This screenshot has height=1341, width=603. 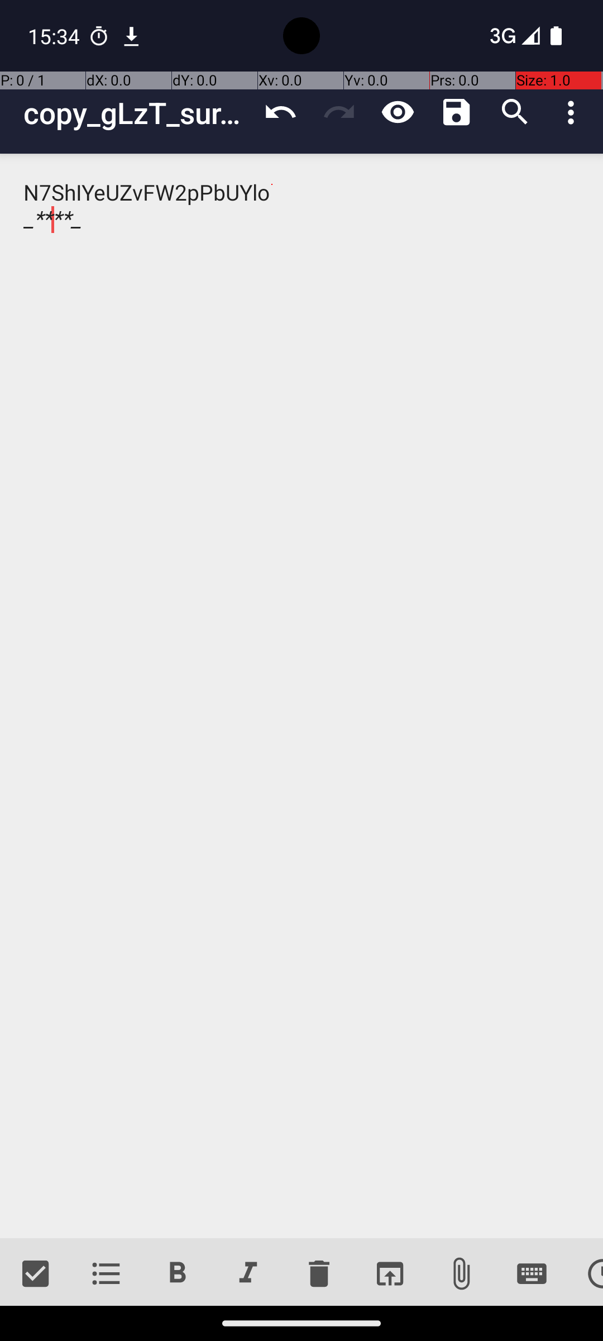 I want to click on N7ShIYeUZvFW2pPbUYlo
_****_, so click(x=301, y=696).